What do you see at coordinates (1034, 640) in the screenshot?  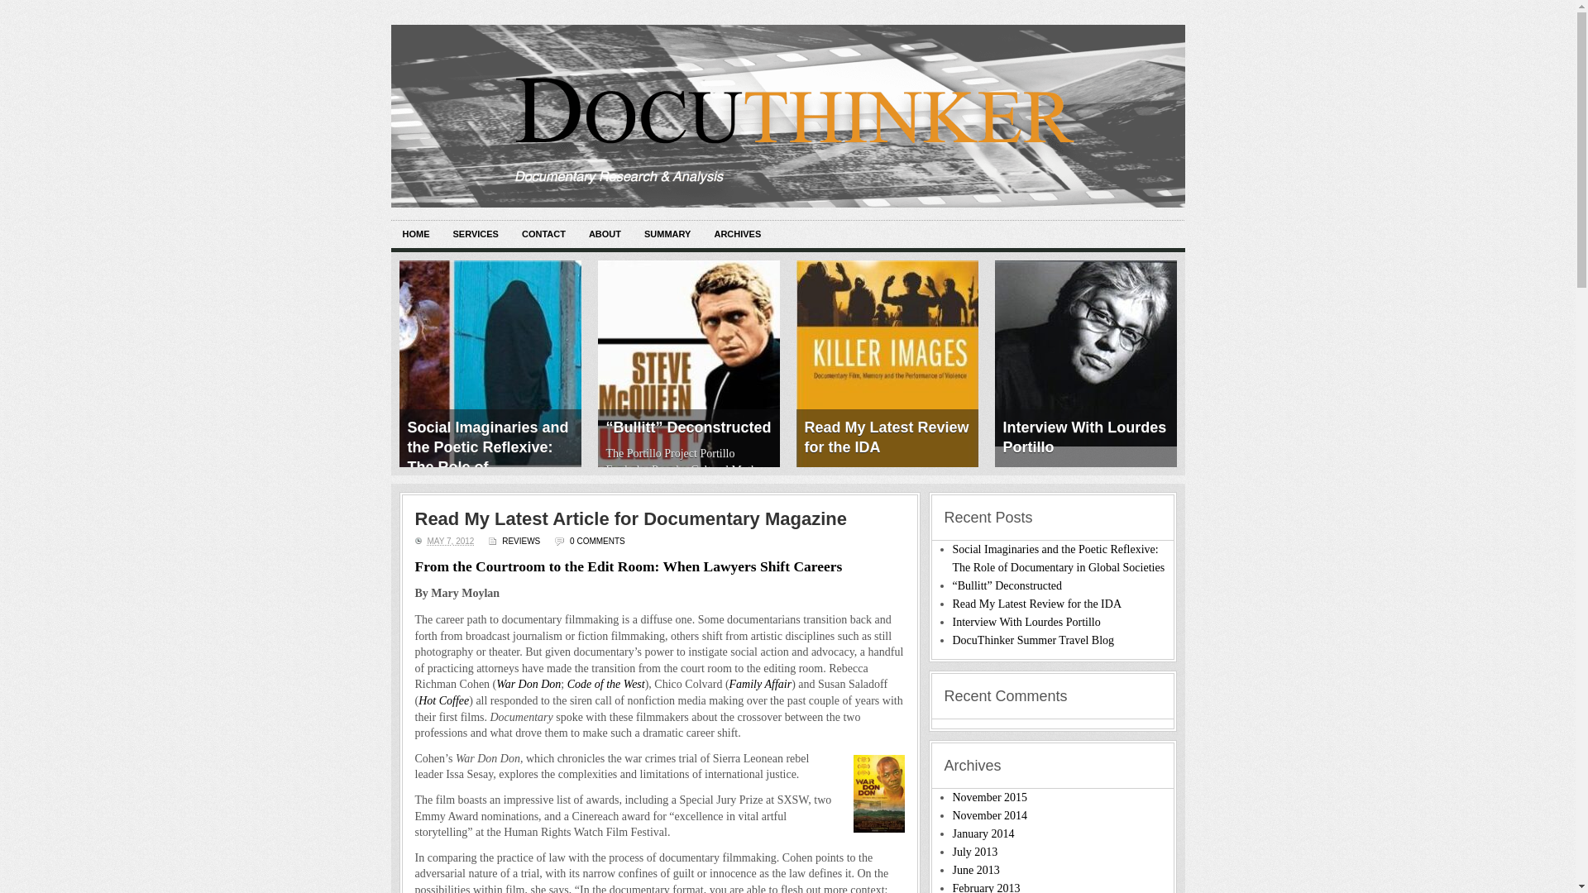 I see `DocuThinker Summer Travel Blog` at bounding box center [1034, 640].